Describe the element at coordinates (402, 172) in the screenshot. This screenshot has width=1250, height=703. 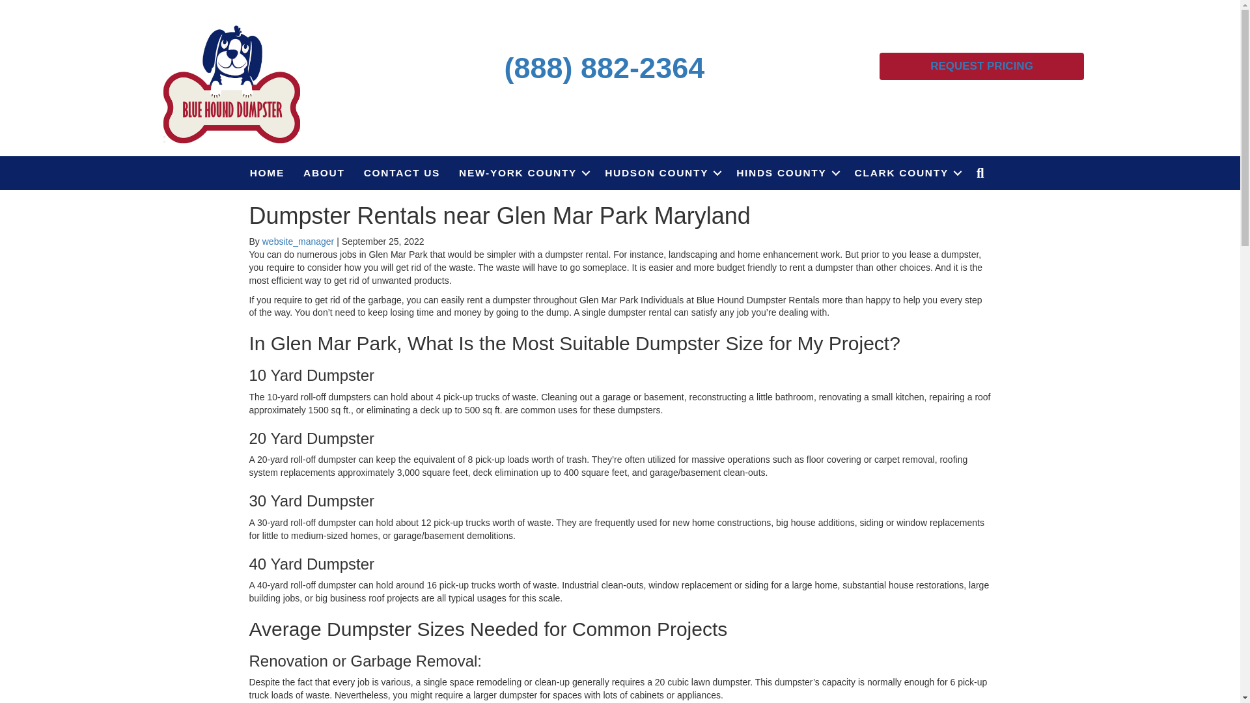
I see `CONTACT US` at that location.